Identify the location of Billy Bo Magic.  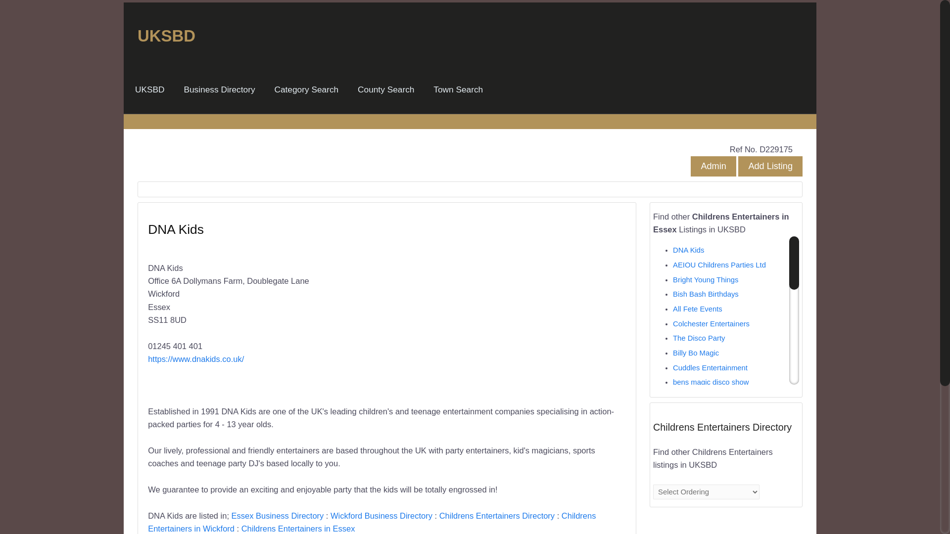
(696, 353).